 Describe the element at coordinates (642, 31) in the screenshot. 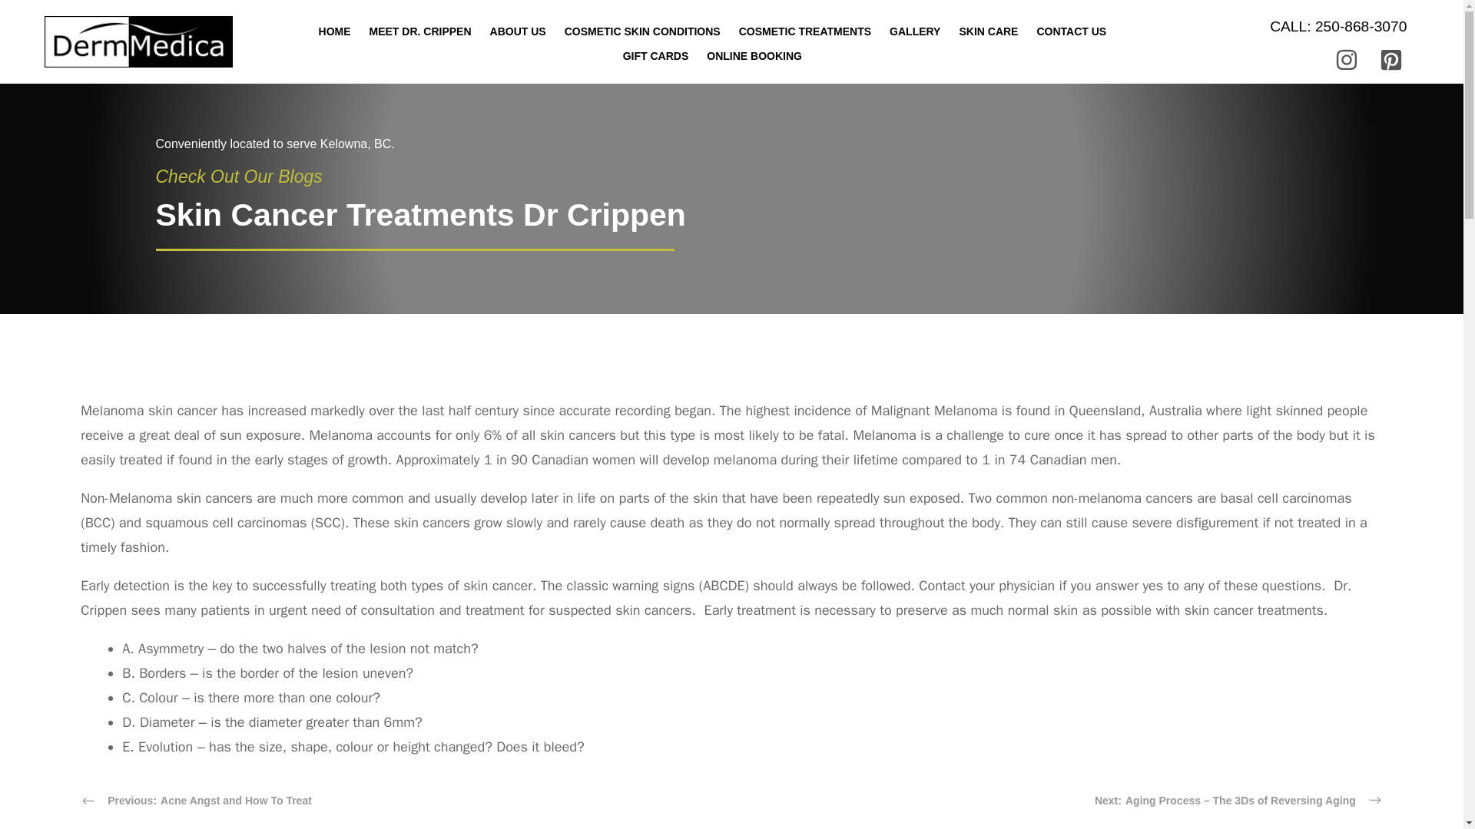

I see `COSMETIC SKIN CONDITIONS` at that location.